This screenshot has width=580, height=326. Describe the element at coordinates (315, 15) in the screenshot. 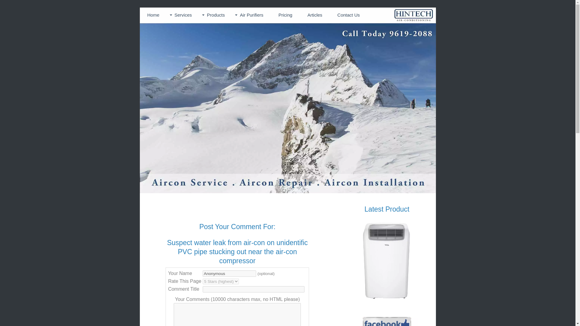

I see `Articles` at that location.